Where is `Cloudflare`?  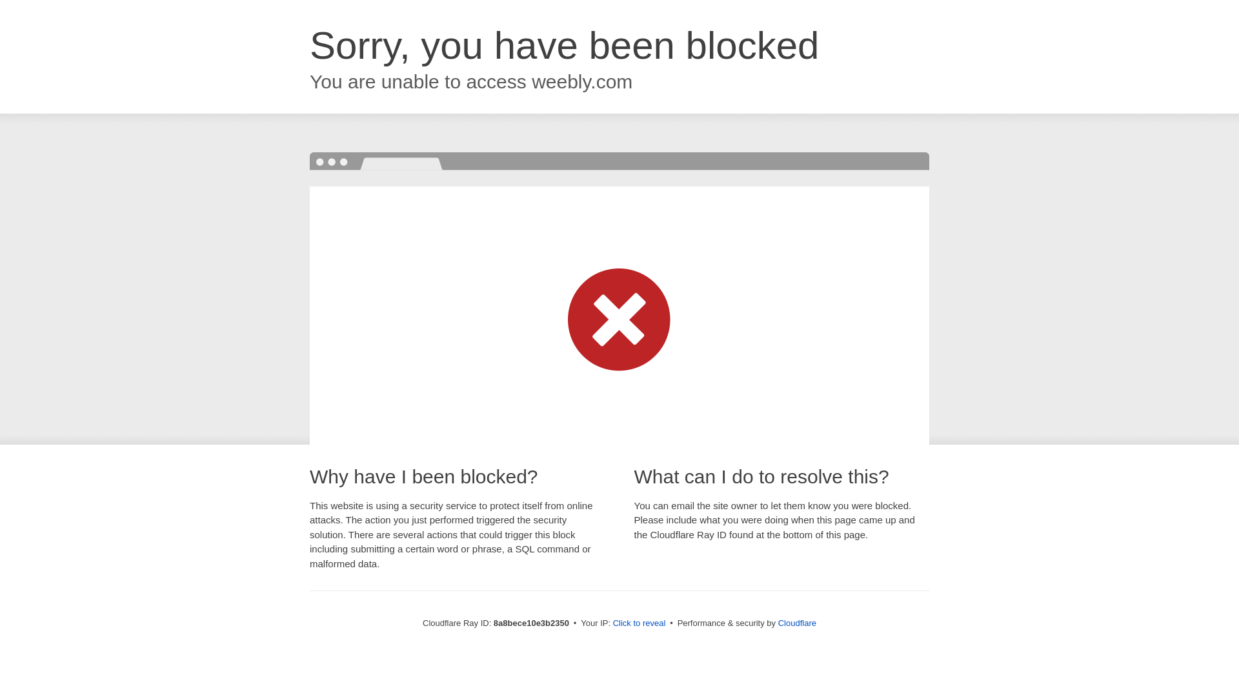 Cloudflare is located at coordinates (797, 623).